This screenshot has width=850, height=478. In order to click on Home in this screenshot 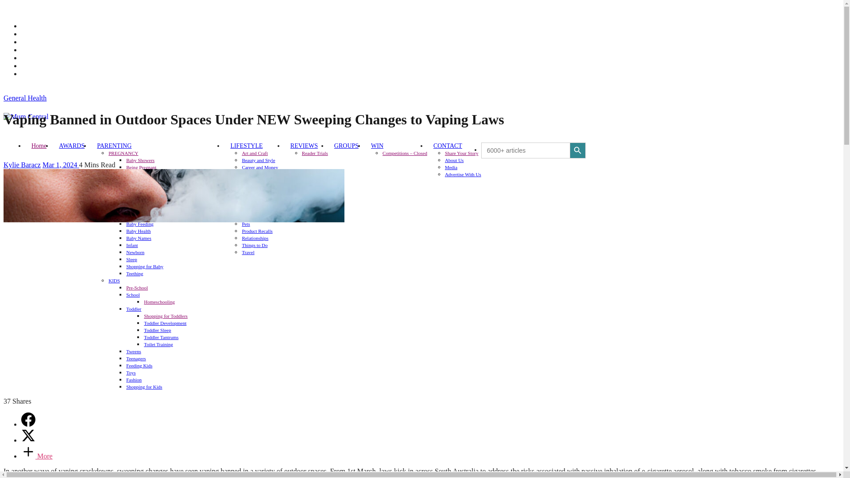, I will do `click(39, 145)`.